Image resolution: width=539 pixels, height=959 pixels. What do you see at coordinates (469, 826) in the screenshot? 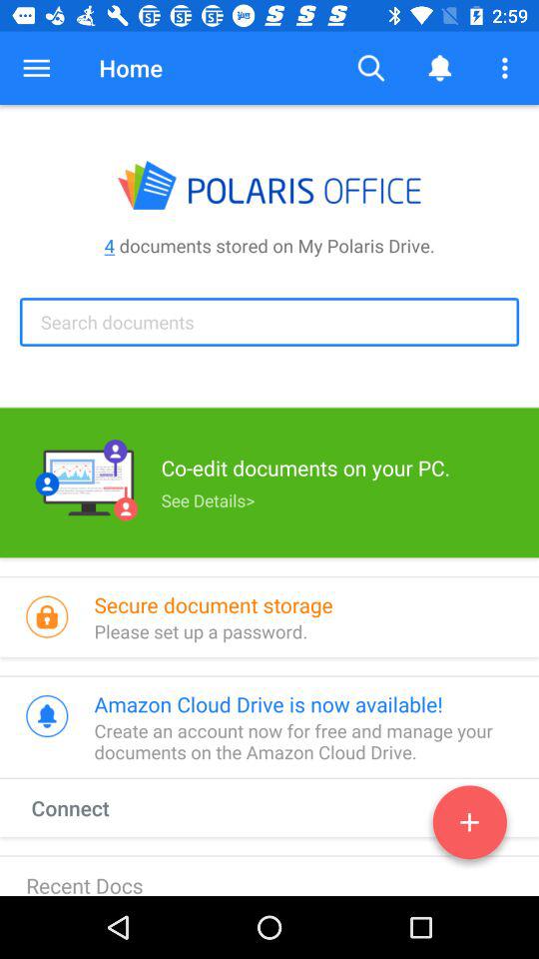
I see `launch the item next to connect icon` at bounding box center [469, 826].